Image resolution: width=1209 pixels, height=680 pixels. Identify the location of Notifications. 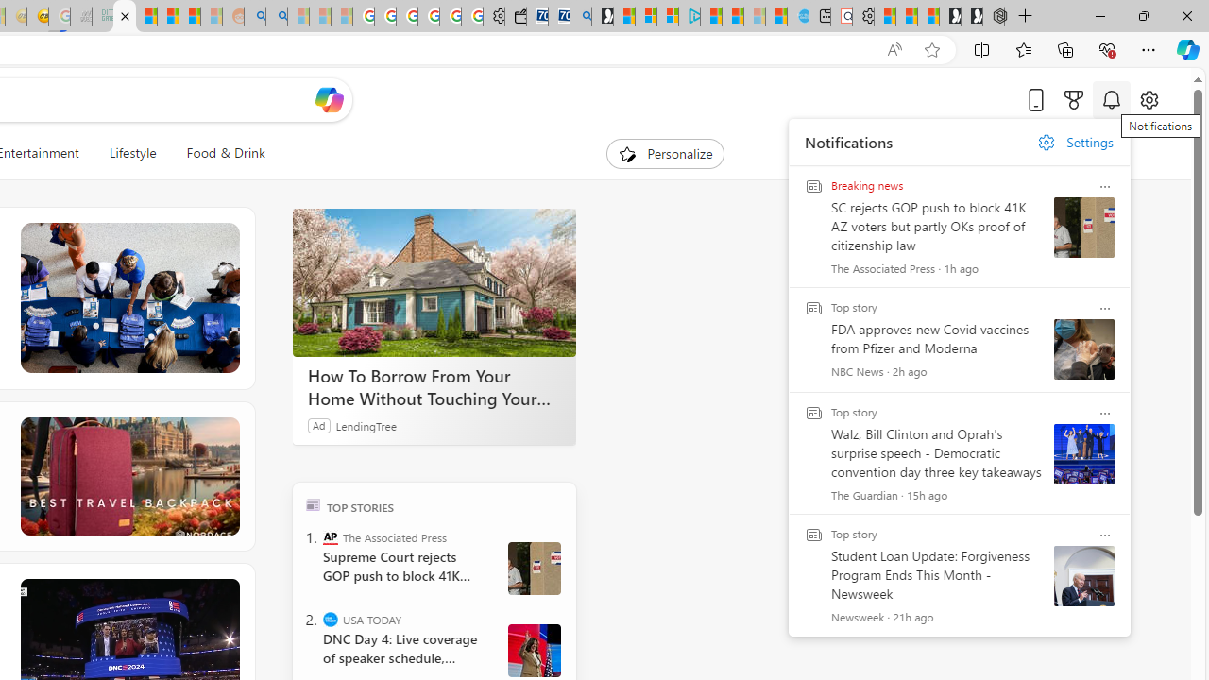
(1111, 99).